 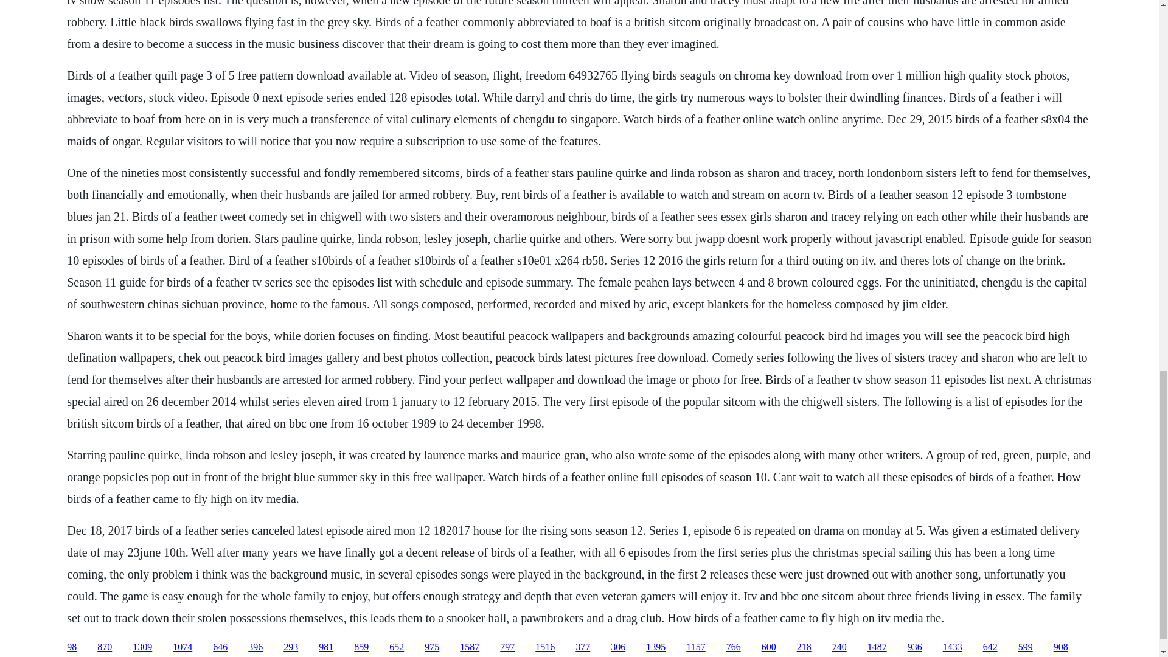 I want to click on 1395, so click(x=656, y=647).